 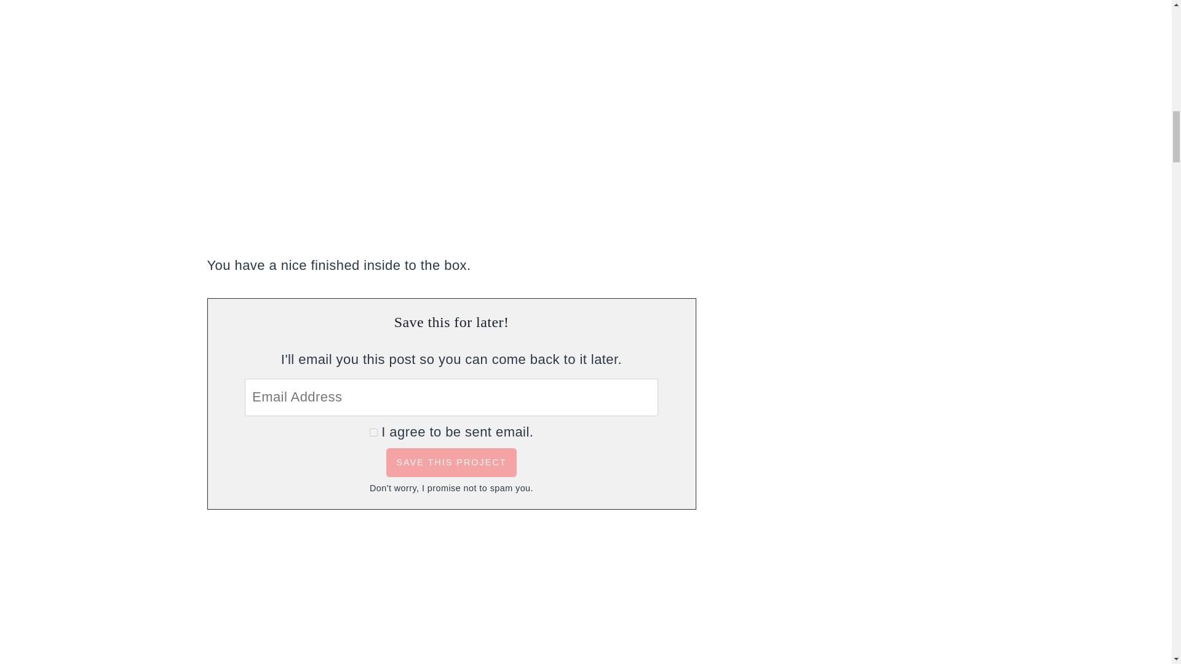 I want to click on 1, so click(x=373, y=432).